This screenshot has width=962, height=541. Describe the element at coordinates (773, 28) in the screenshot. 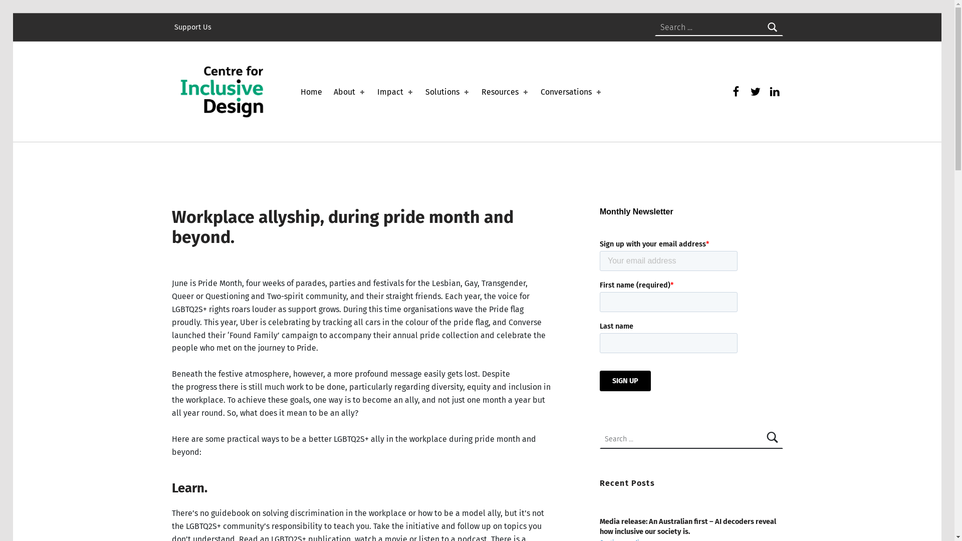

I see `Search` at that location.